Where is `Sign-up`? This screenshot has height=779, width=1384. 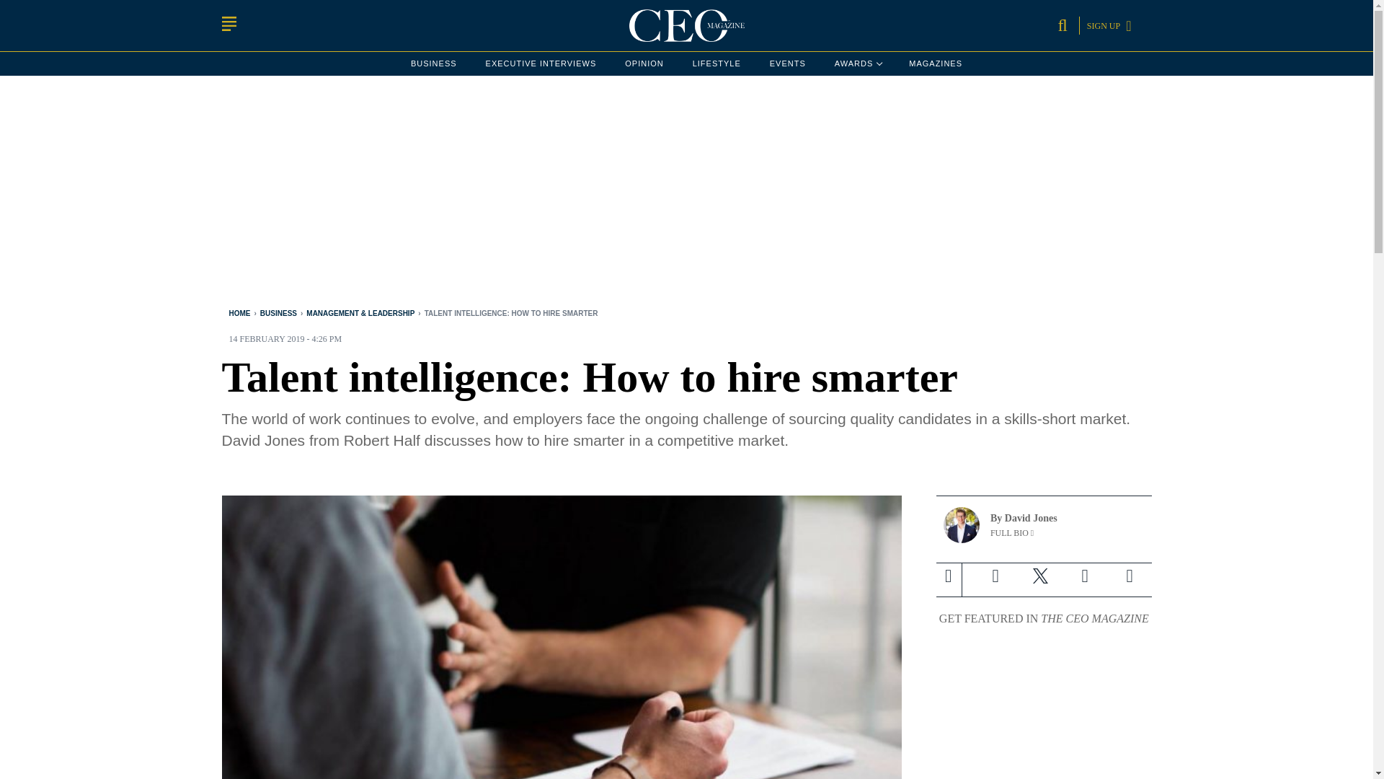 Sign-up is located at coordinates (1130, 576).